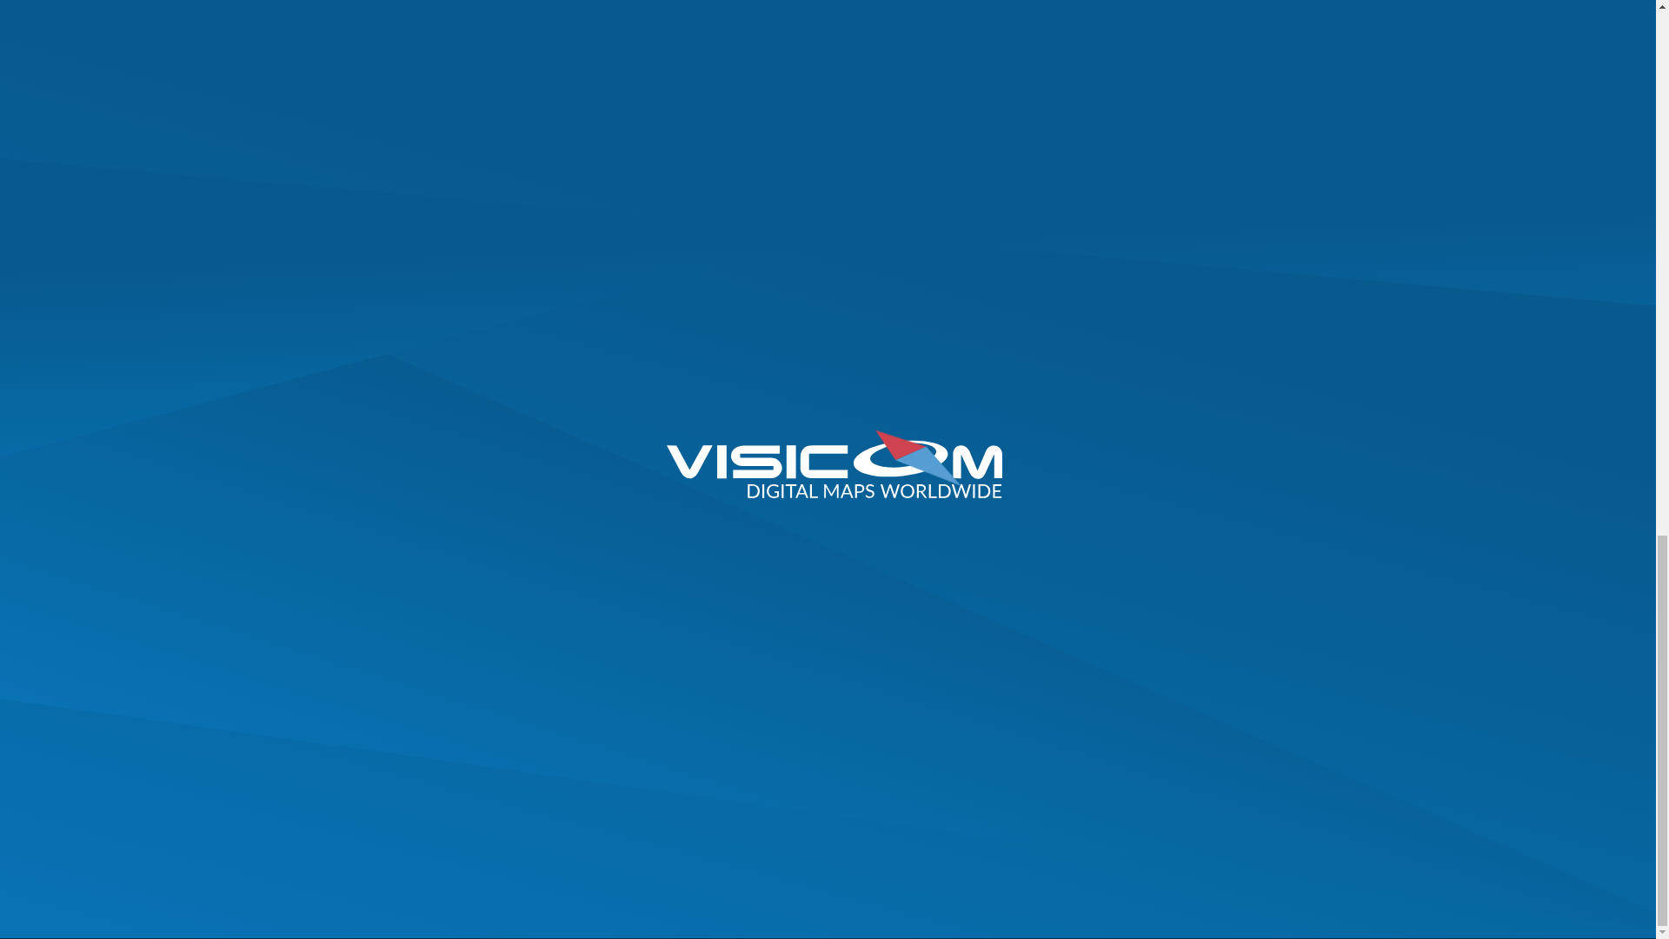 This screenshot has height=939, width=1669. What do you see at coordinates (1186, 495) in the screenshot?
I see `Send` at bounding box center [1186, 495].